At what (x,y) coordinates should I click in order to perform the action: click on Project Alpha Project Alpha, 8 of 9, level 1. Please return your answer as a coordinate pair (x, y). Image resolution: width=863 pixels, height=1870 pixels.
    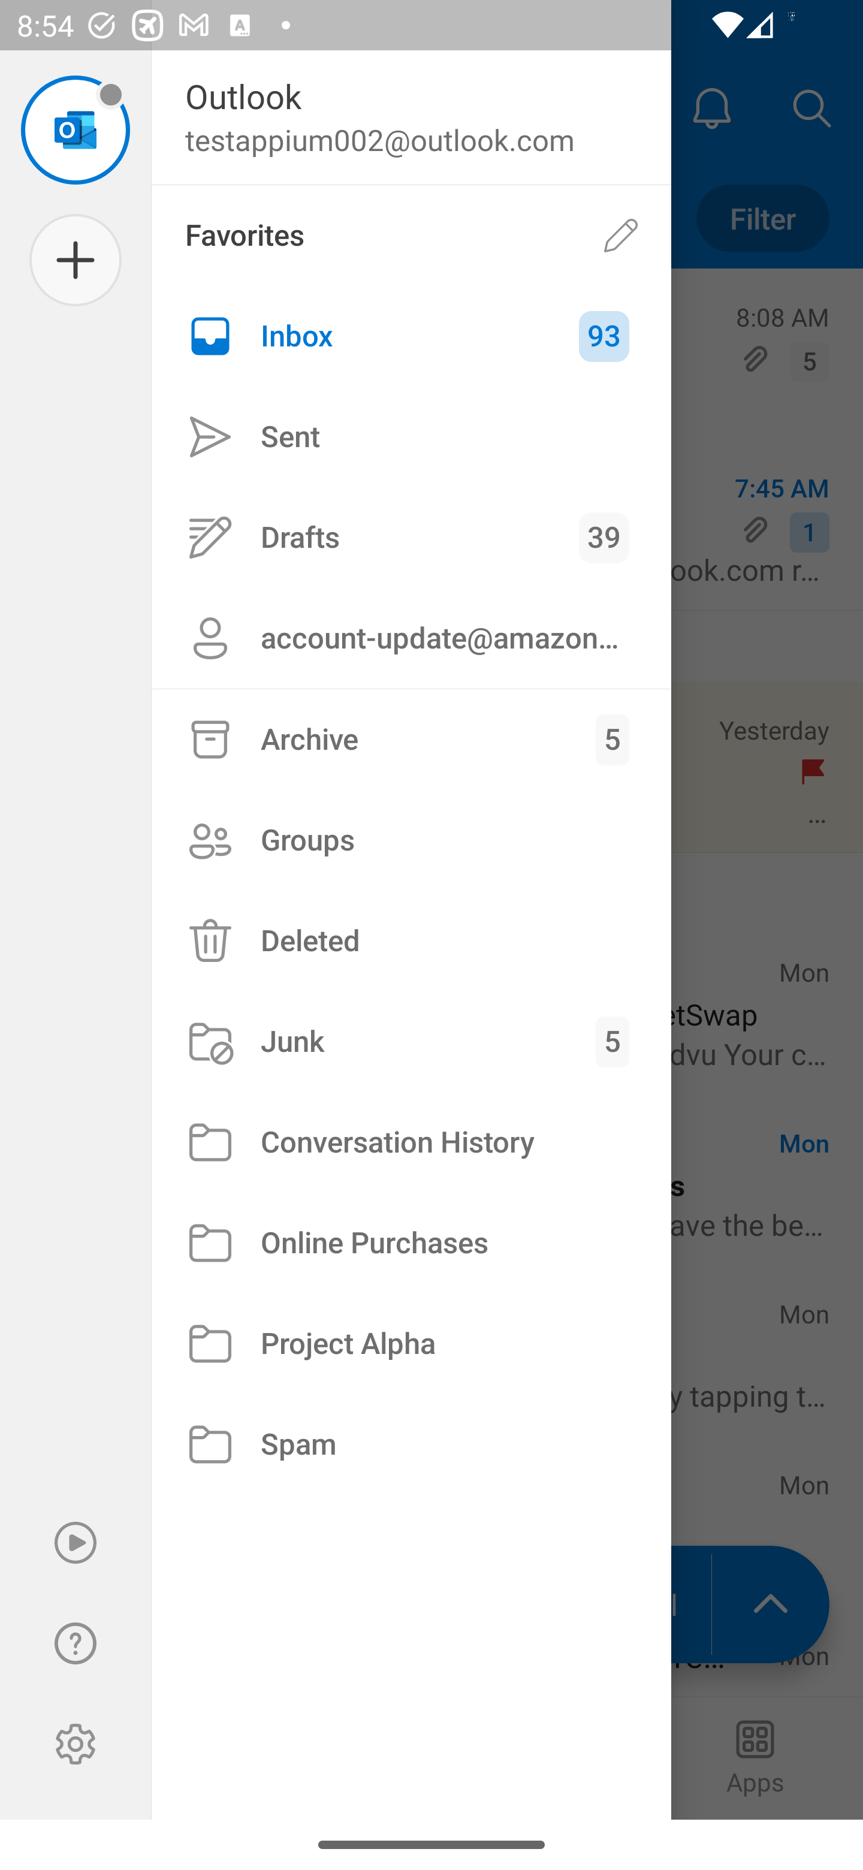
    Looking at the image, I should click on (411, 1344).